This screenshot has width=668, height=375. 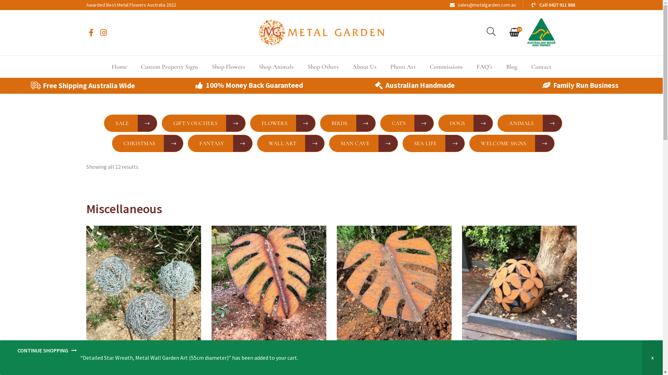 I want to click on BIRDS, so click(x=348, y=123).